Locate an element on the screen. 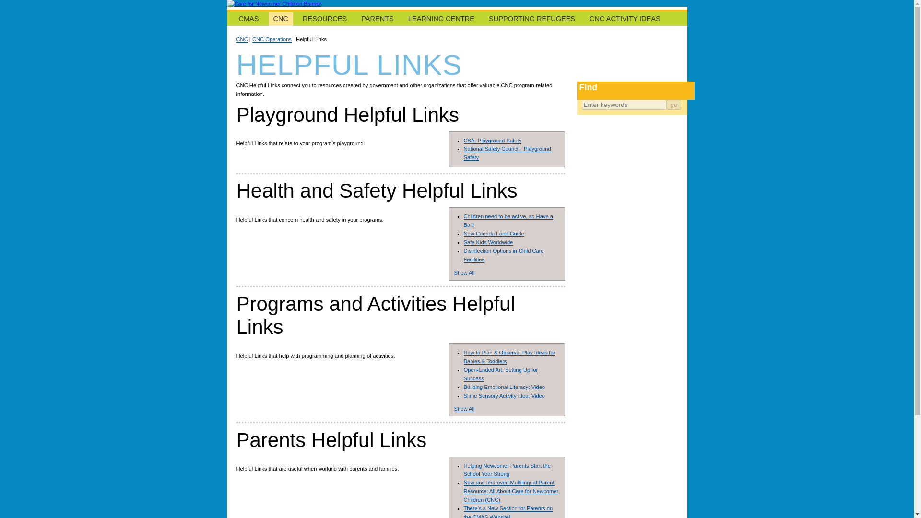 The image size is (921, 518). Safe Kids Worldwide is located at coordinates (488, 242).